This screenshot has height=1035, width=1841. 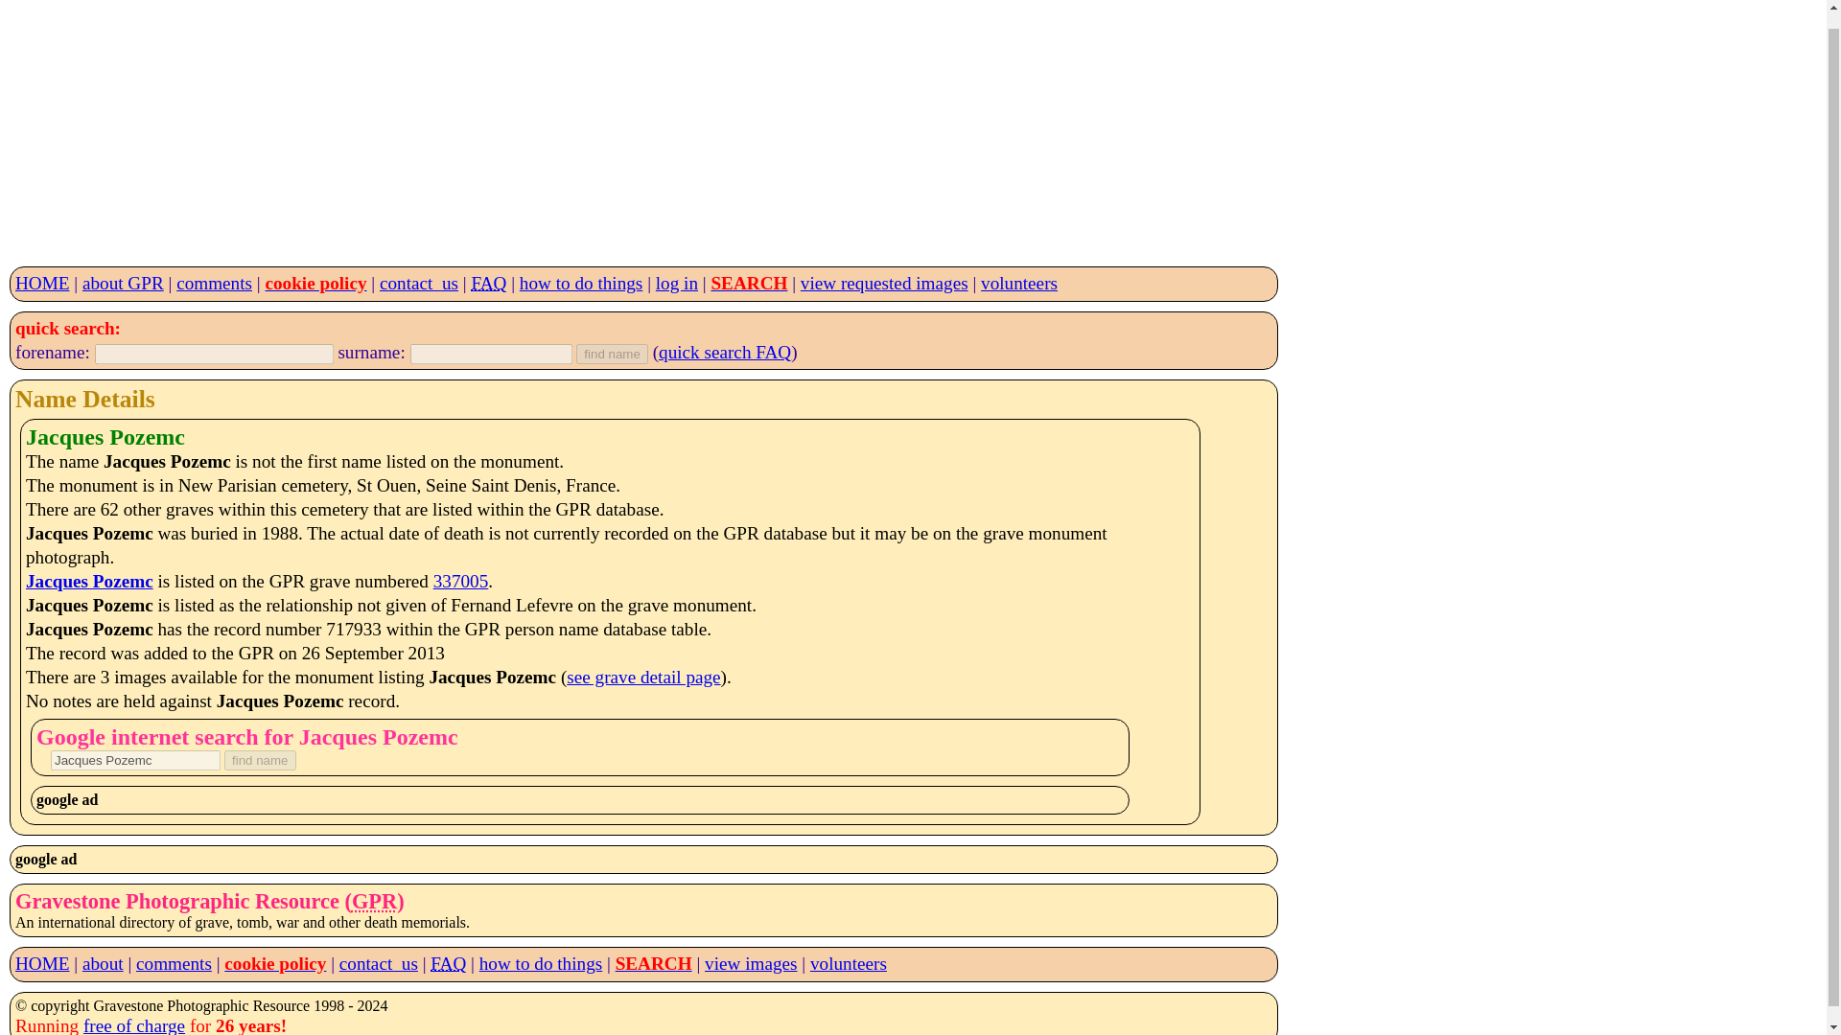 What do you see at coordinates (274, 963) in the screenshot?
I see `cookie policy` at bounding box center [274, 963].